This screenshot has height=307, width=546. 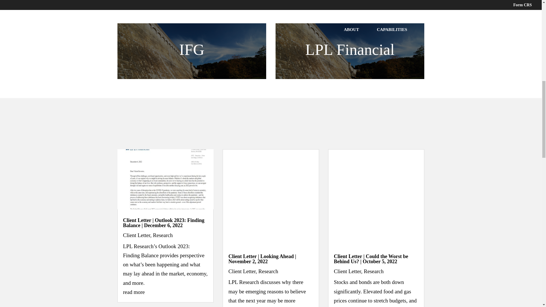 I want to click on Research, so click(x=268, y=271).